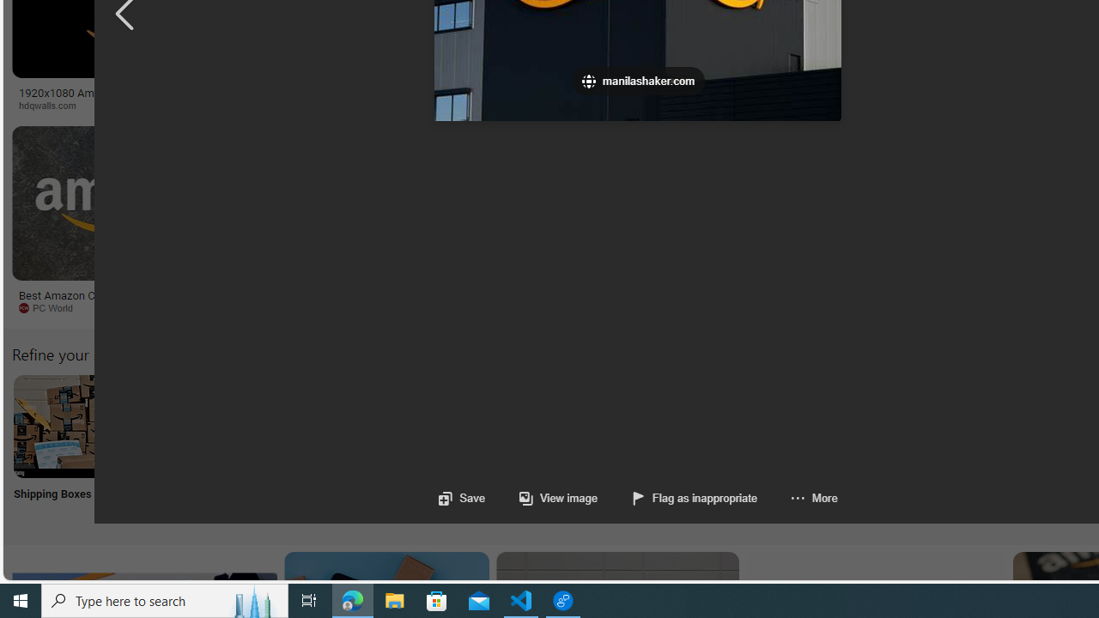 The height and width of the screenshot is (618, 1099). Describe the element at coordinates (678, 498) in the screenshot. I see `Flag as inappropriate` at that location.